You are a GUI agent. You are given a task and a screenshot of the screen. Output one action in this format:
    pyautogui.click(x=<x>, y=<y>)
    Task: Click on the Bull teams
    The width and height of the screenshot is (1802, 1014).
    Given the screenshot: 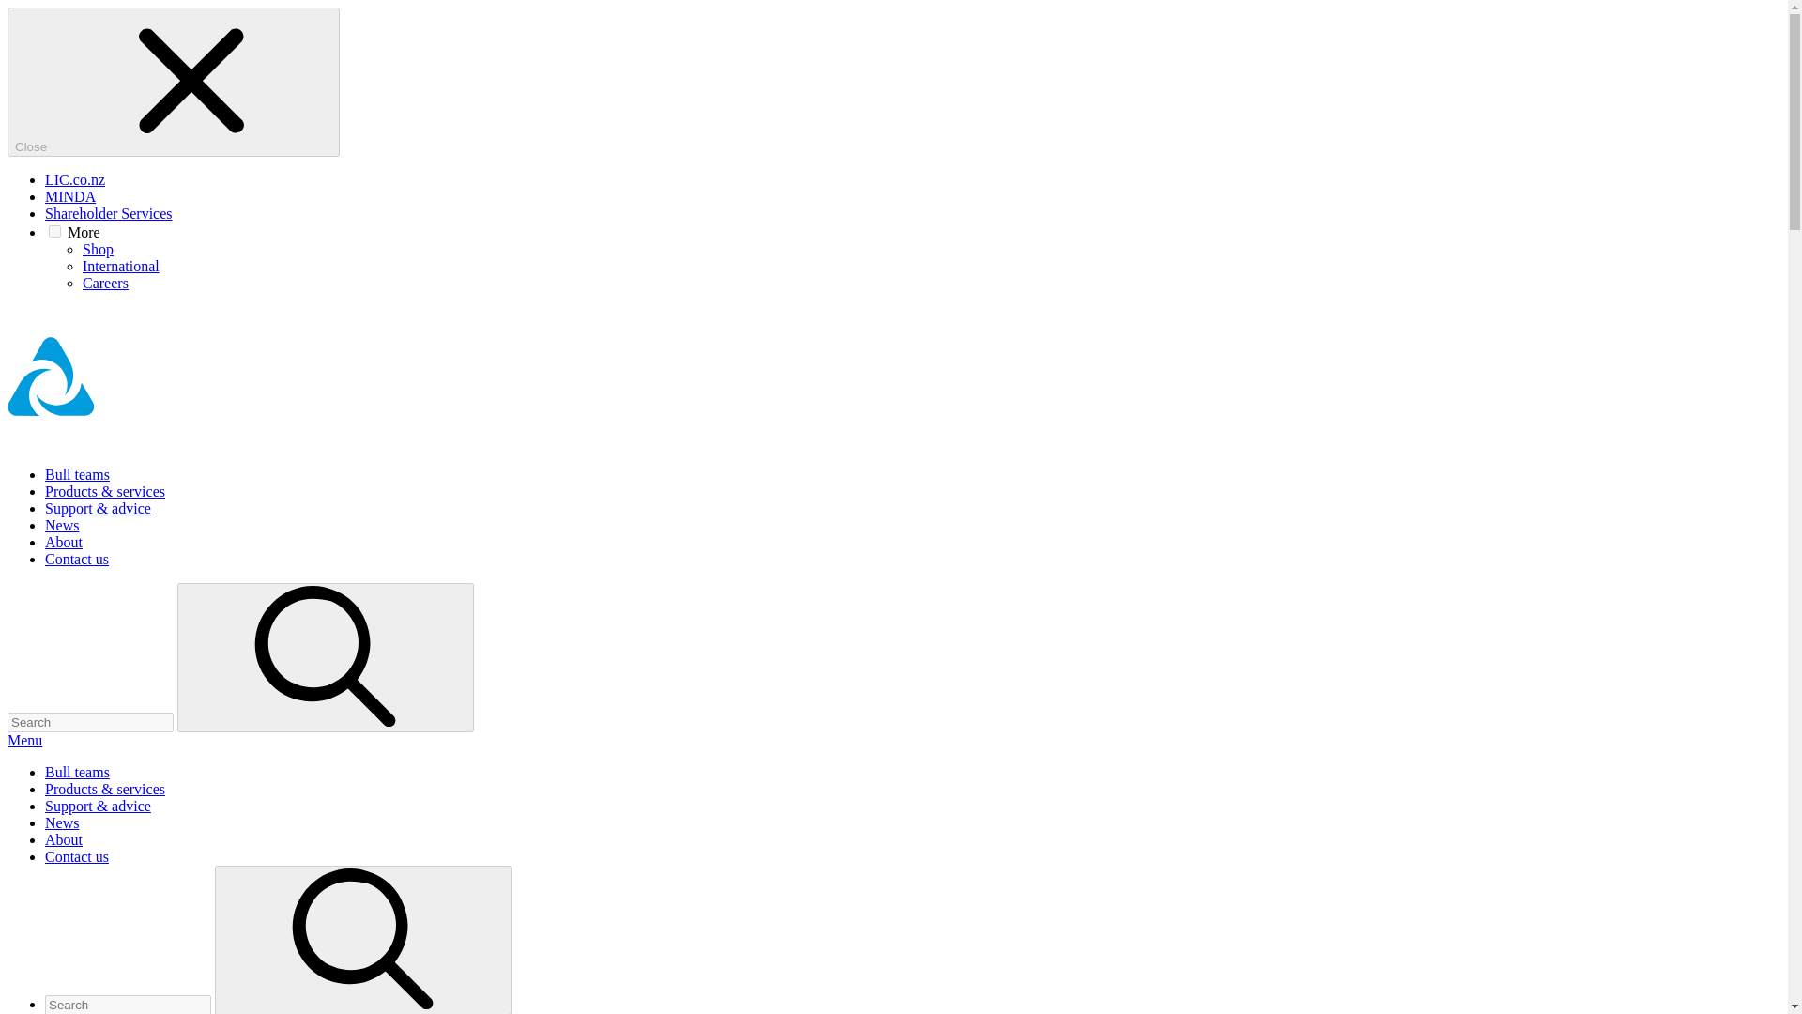 What is the action you would take?
    pyautogui.click(x=77, y=772)
    